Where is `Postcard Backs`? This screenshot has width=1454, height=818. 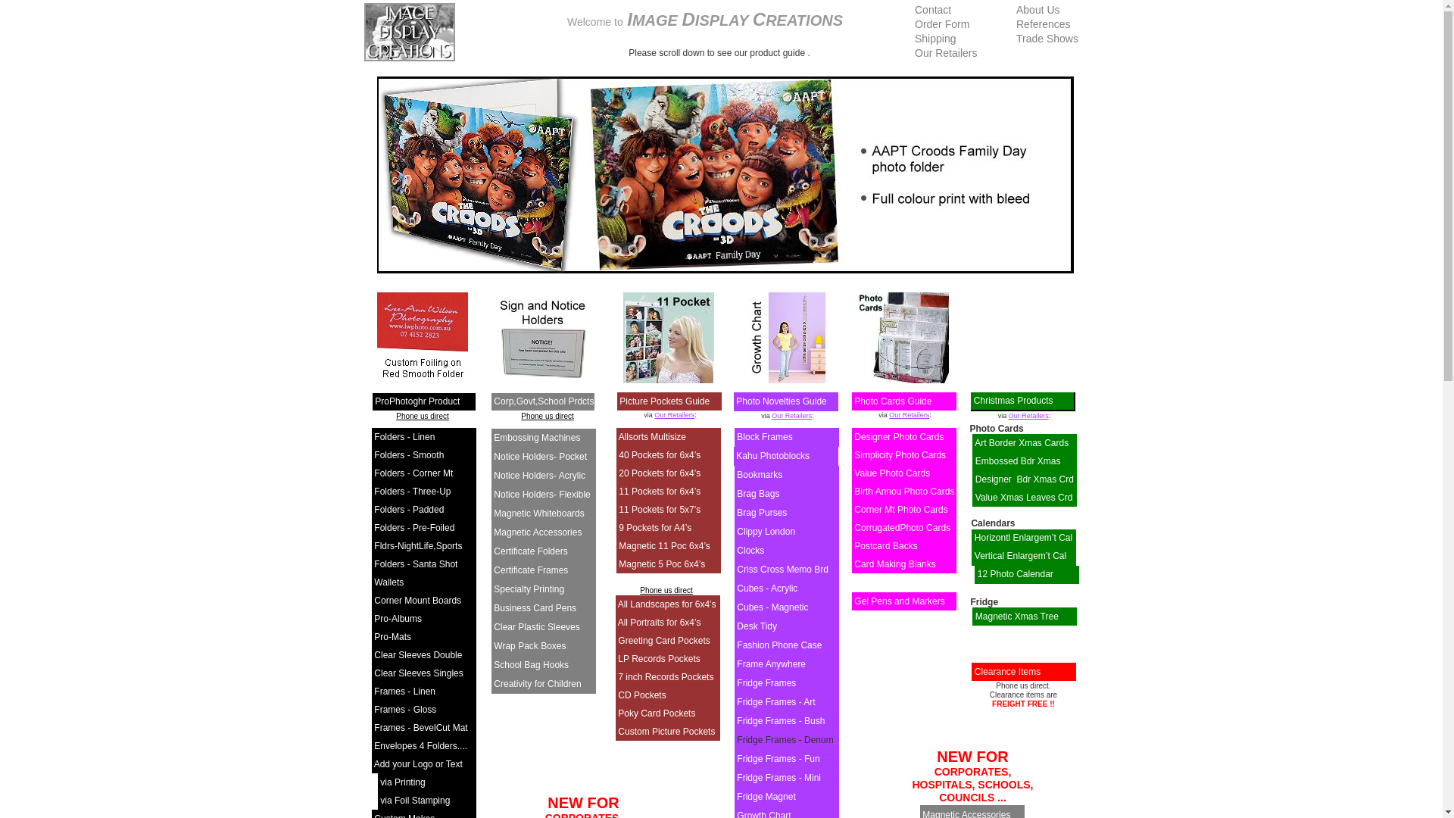 Postcard Backs is located at coordinates (886, 546).